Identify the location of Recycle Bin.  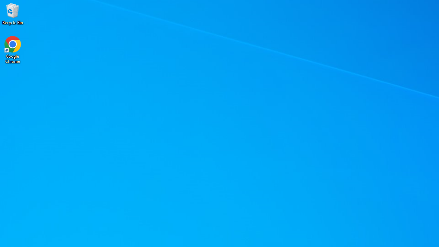
(13, 14).